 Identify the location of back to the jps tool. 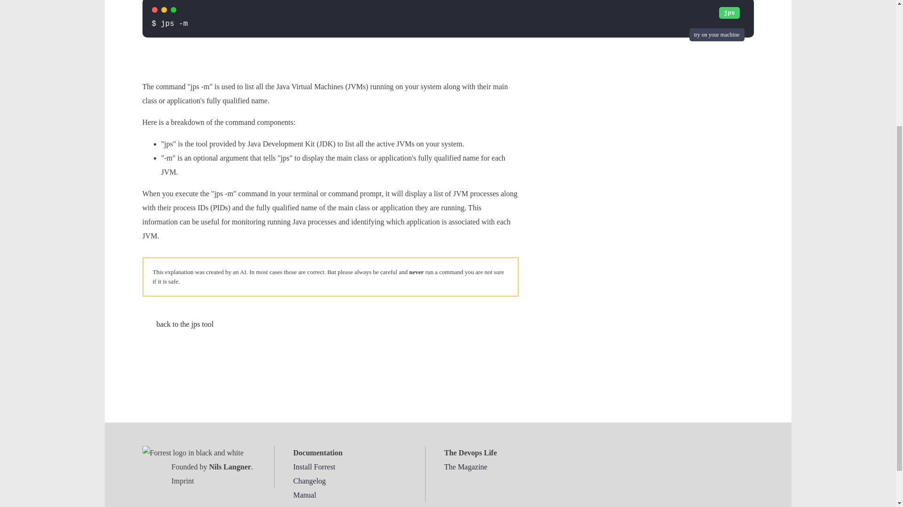
(177, 324).